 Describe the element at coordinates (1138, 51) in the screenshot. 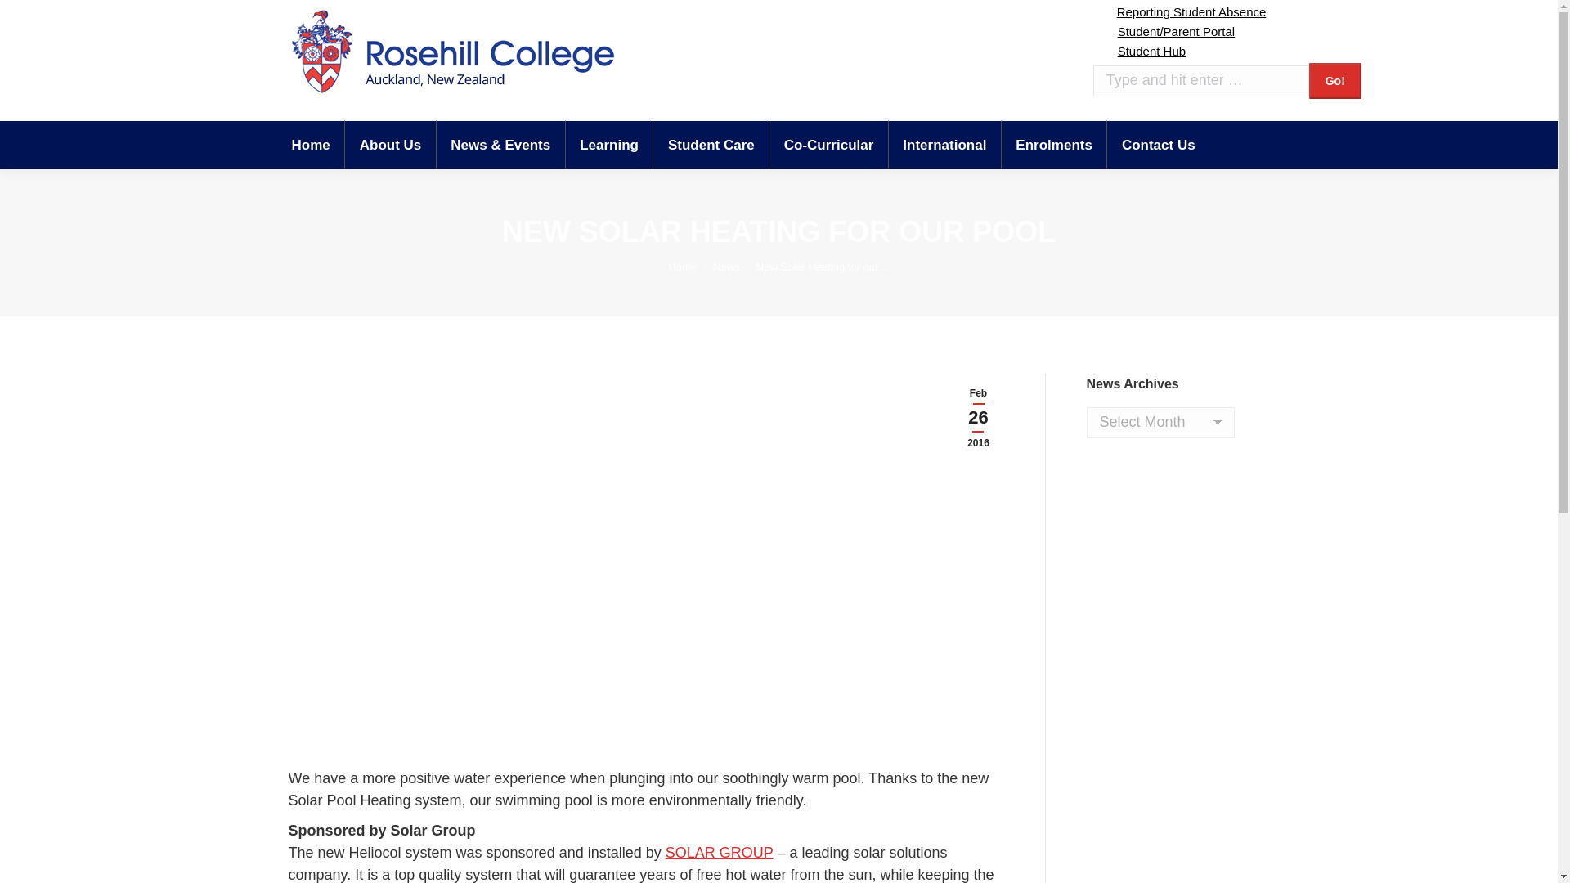

I see `Student Hub` at that location.